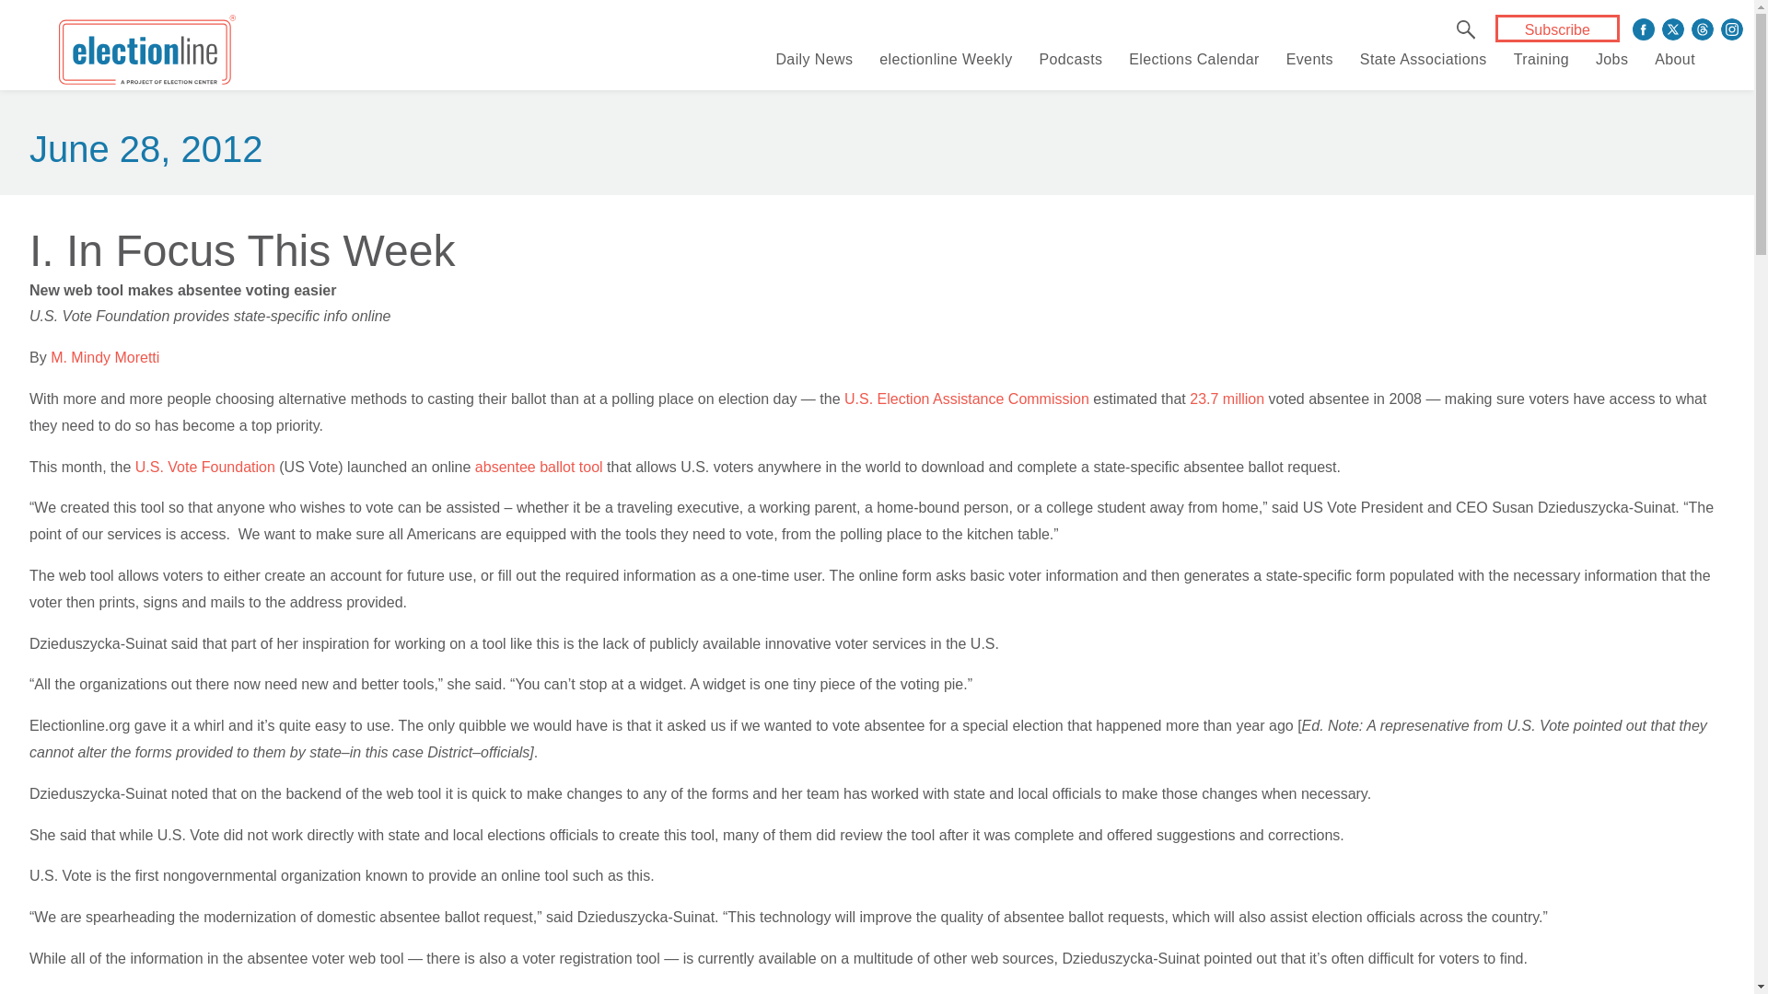 The image size is (1768, 994). Describe the element at coordinates (1672, 29) in the screenshot. I see `Twitter` at that location.